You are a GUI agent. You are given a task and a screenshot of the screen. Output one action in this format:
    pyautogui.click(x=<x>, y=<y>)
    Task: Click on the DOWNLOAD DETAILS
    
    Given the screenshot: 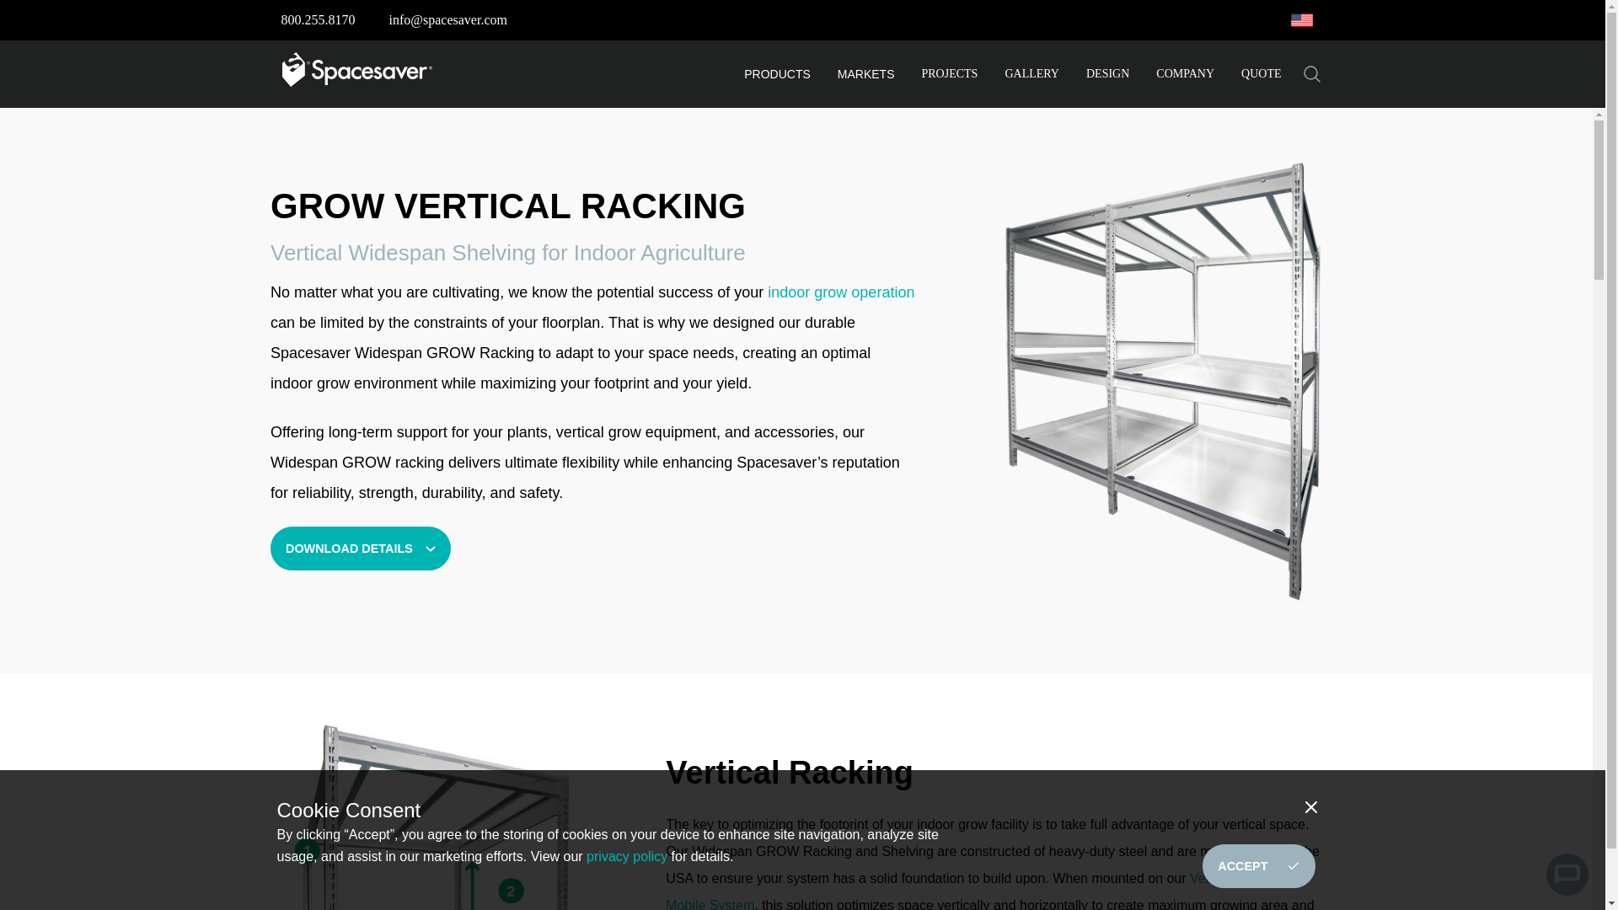 What is the action you would take?
    pyautogui.click(x=361, y=549)
    